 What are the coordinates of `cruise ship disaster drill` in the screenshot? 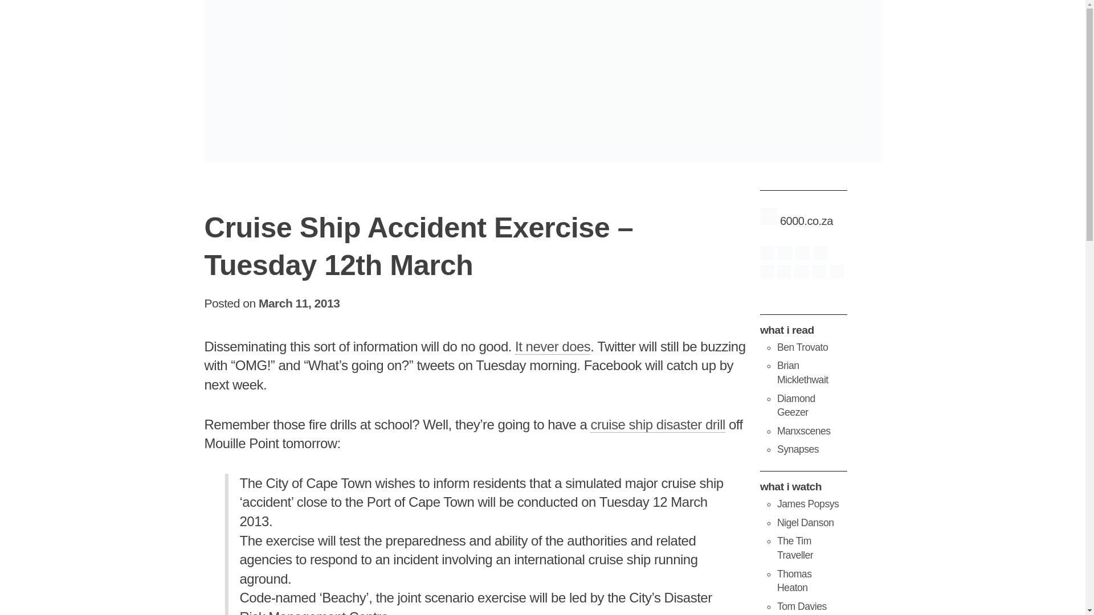 It's located at (658, 425).